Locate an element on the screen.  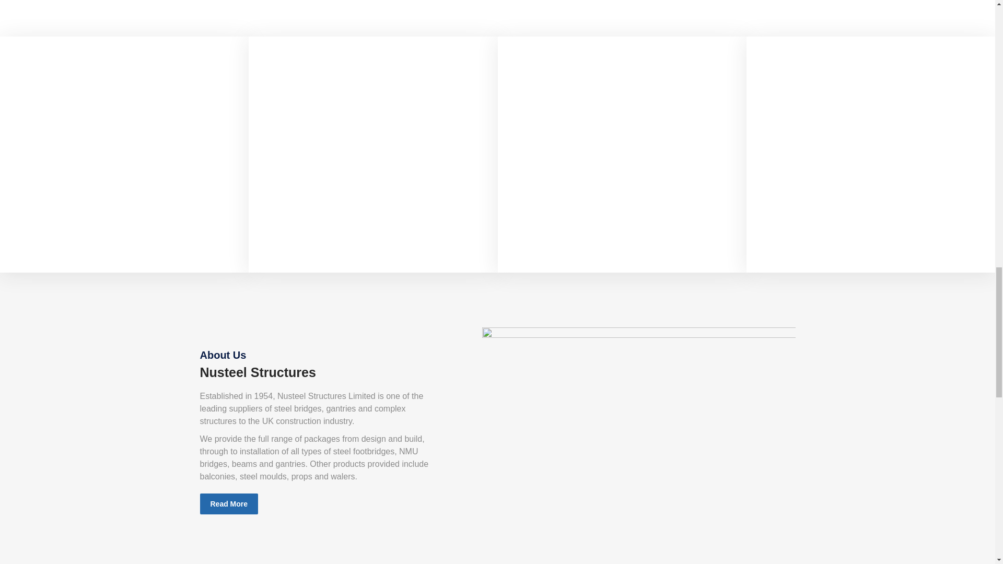
Read More is located at coordinates (294, 248).